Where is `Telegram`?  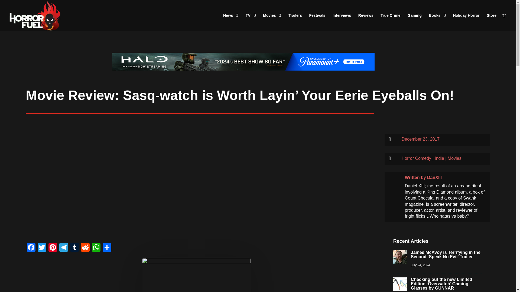
Telegram is located at coordinates (64, 248).